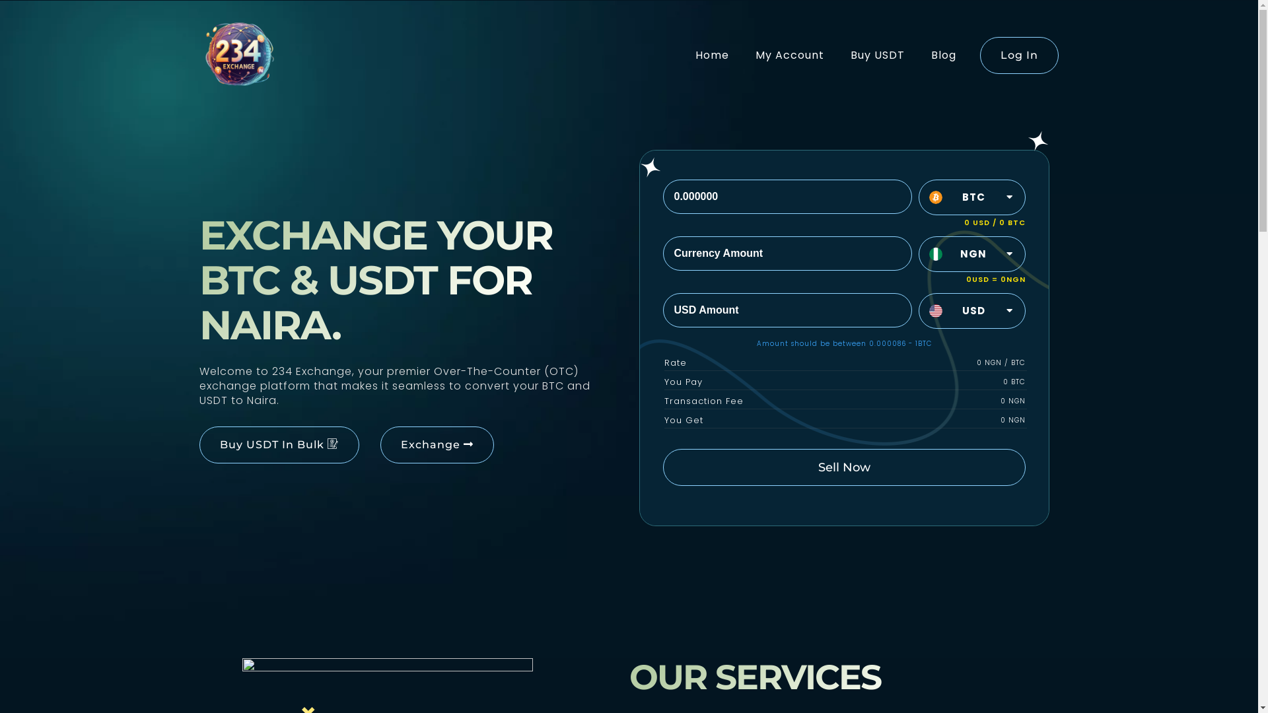 The width and height of the screenshot is (1268, 713). I want to click on My Account, so click(790, 55).